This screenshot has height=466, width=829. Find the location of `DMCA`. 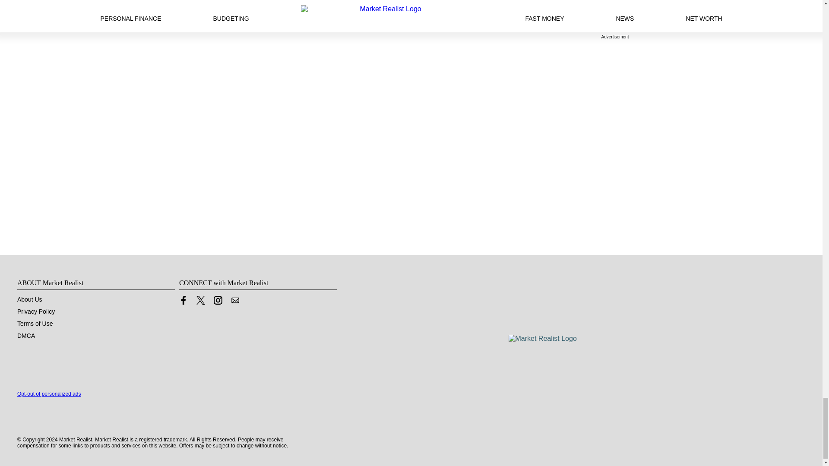

DMCA is located at coordinates (26, 336).